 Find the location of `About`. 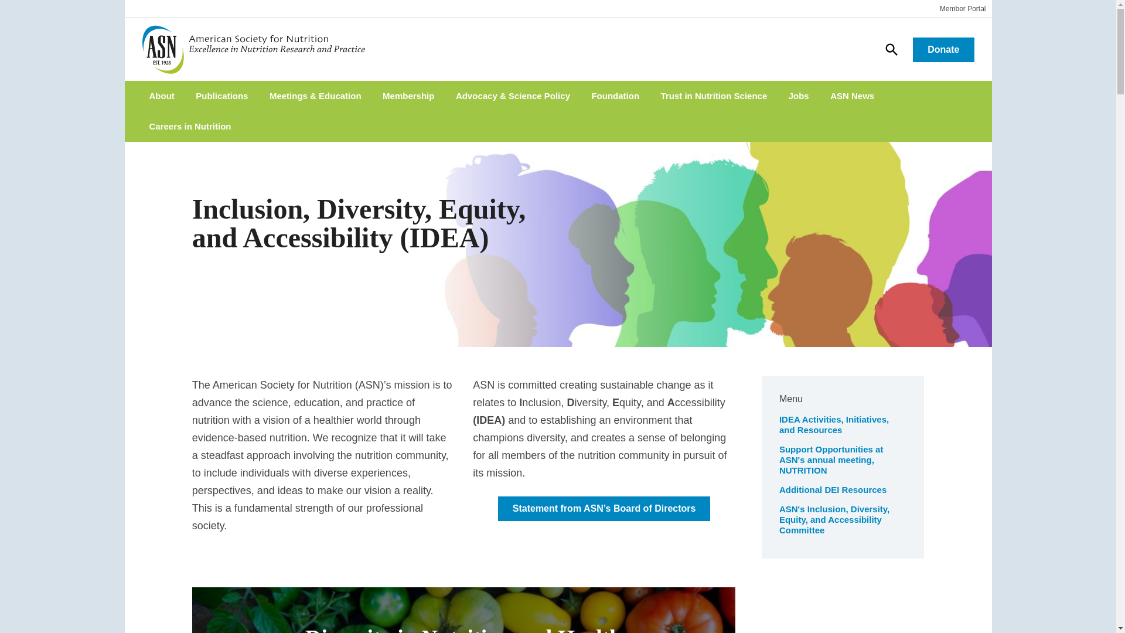

About is located at coordinates (161, 96).